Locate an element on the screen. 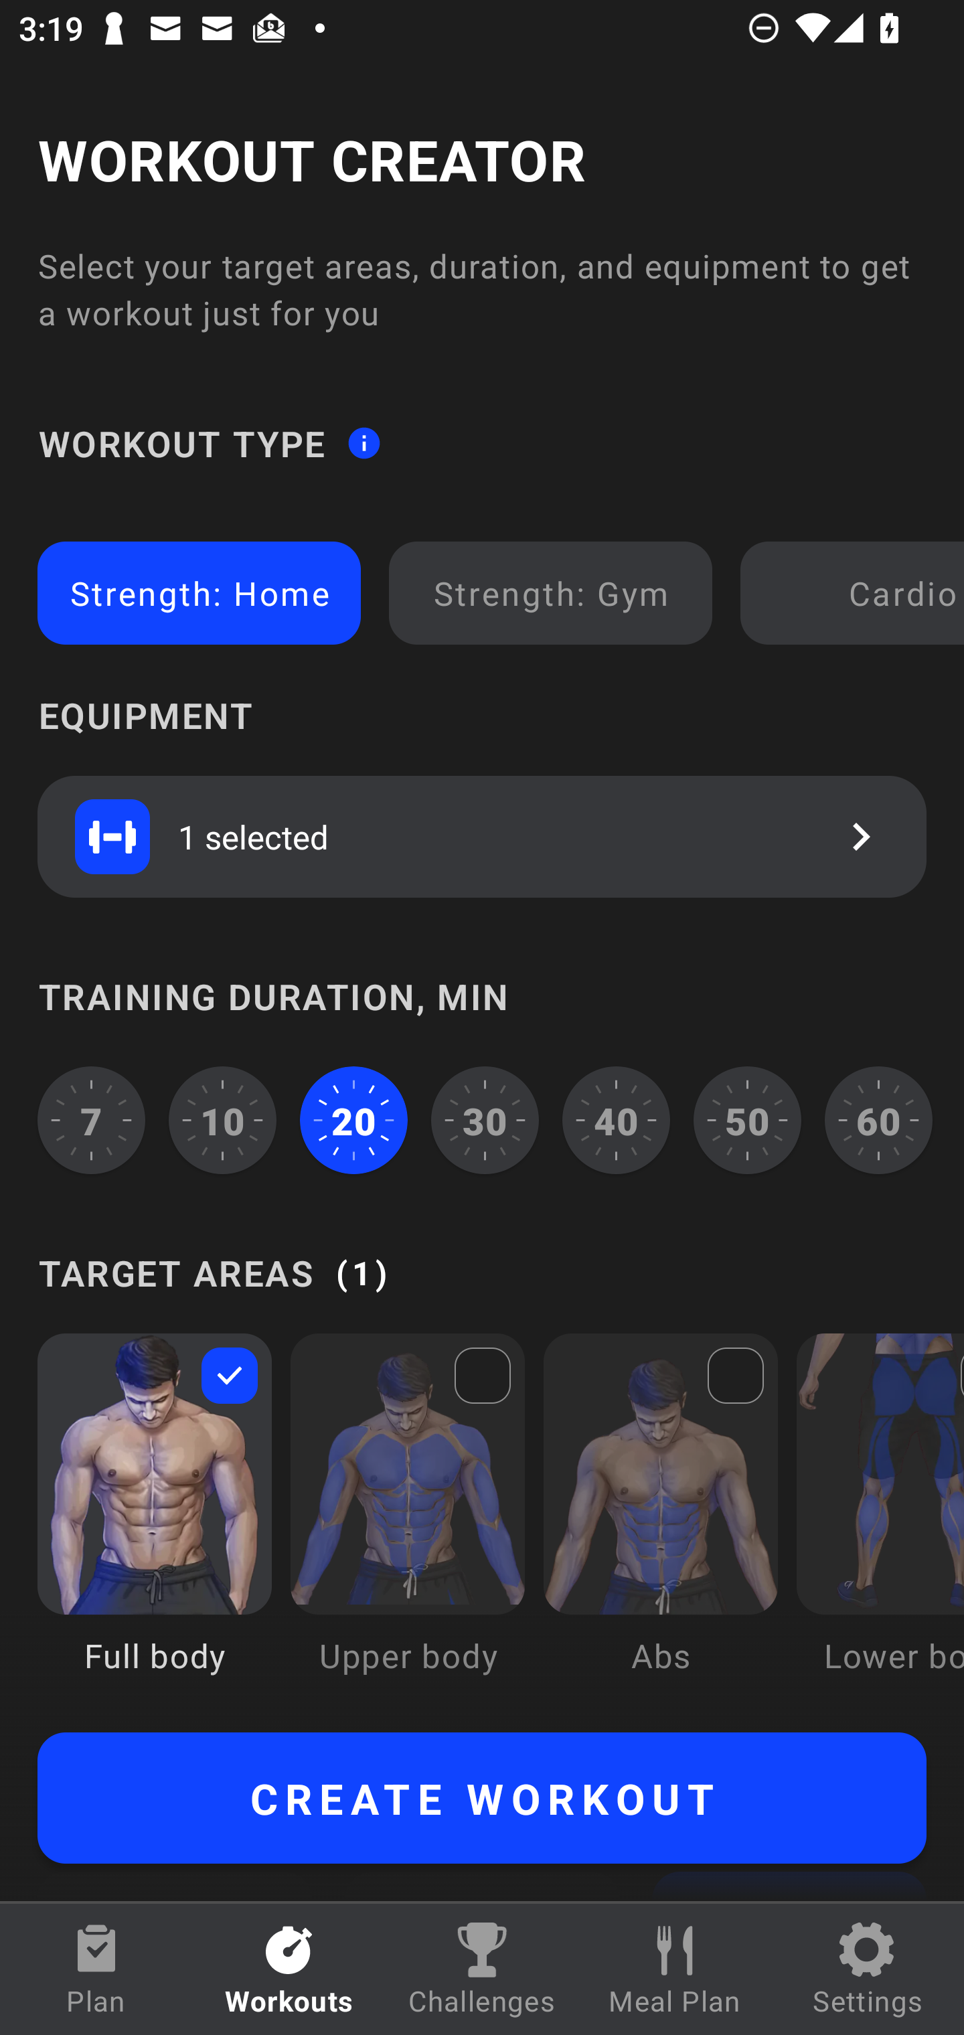 The image size is (964, 2035). 40 is located at coordinates (616, 1120).